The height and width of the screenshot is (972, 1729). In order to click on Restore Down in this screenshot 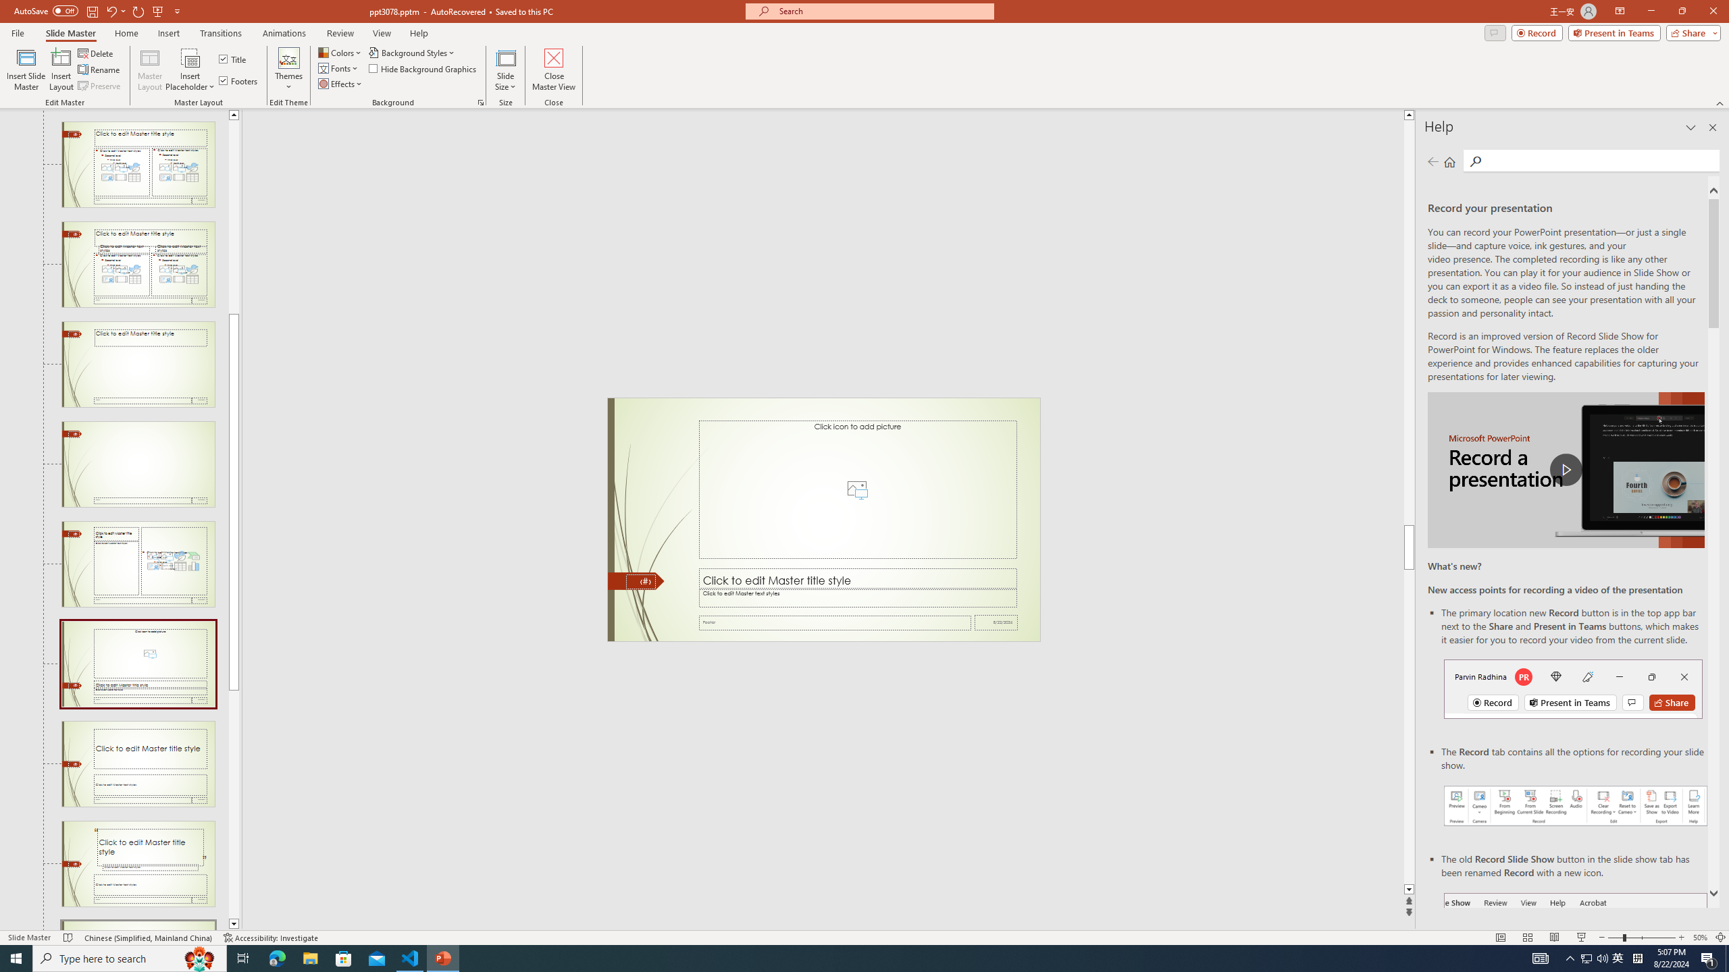, I will do `click(1682, 11)`.